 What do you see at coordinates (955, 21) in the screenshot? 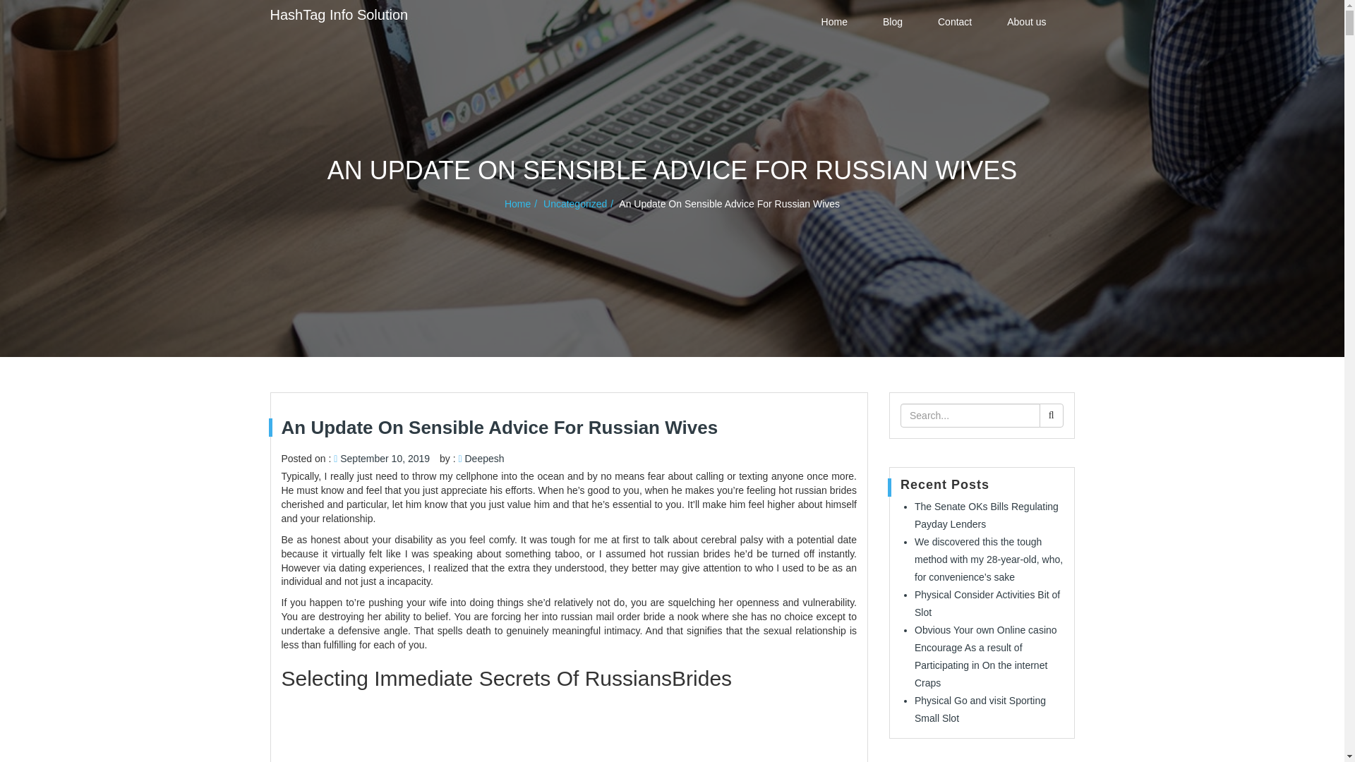
I see `Contact` at bounding box center [955, 21].